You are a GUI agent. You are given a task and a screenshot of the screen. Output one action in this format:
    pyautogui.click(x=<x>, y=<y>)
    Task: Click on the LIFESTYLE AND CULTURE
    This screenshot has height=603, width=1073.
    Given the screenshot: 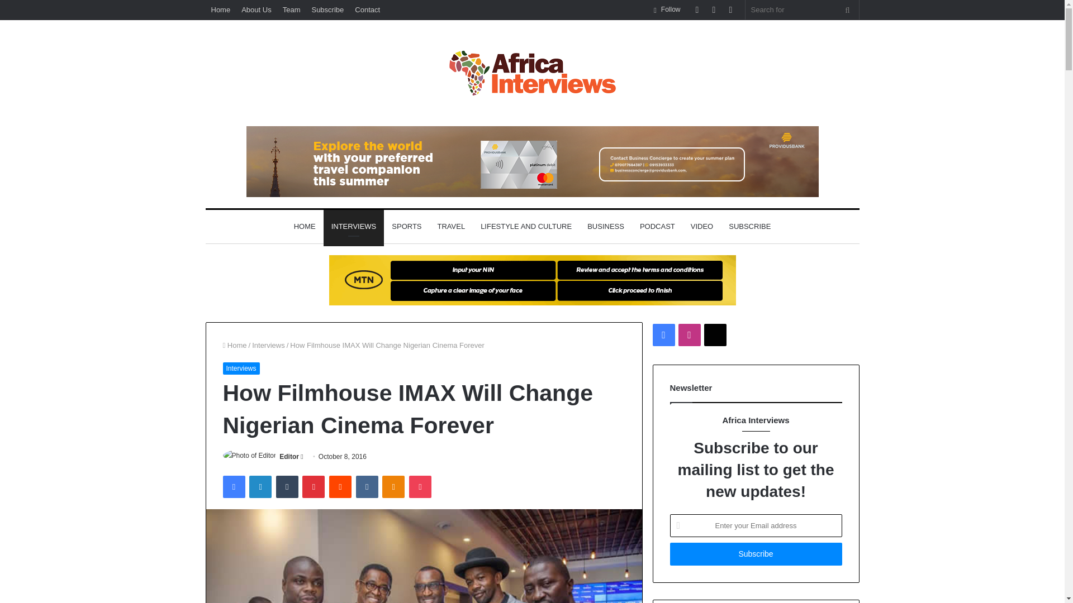 What is the action you would take?
    pyautogui.click(x=526, y=227)
    